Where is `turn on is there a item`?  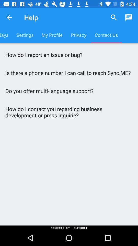
turn on is there a item is located at coordinates (69, 73).